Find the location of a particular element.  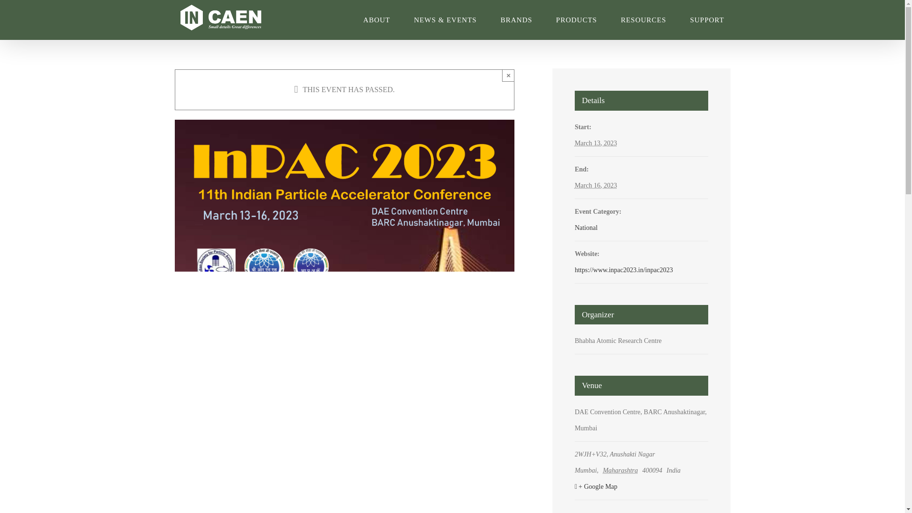

2023-03-16 is located at coordinates (596, 185).